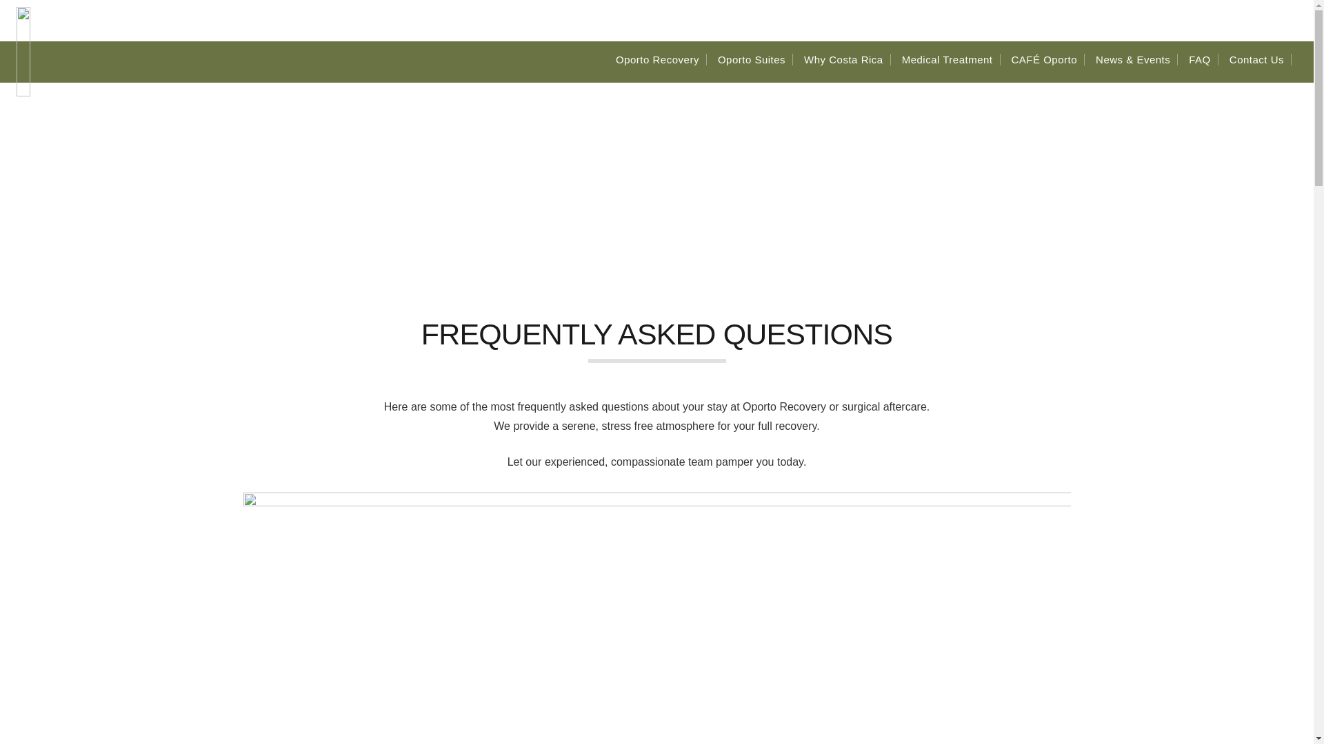 Image resolution: width=1324 pixels, height=744 pixels. Describe the element at coordinates (661, 60) in the screenshot. I see `Oporto Recovery` at that location.